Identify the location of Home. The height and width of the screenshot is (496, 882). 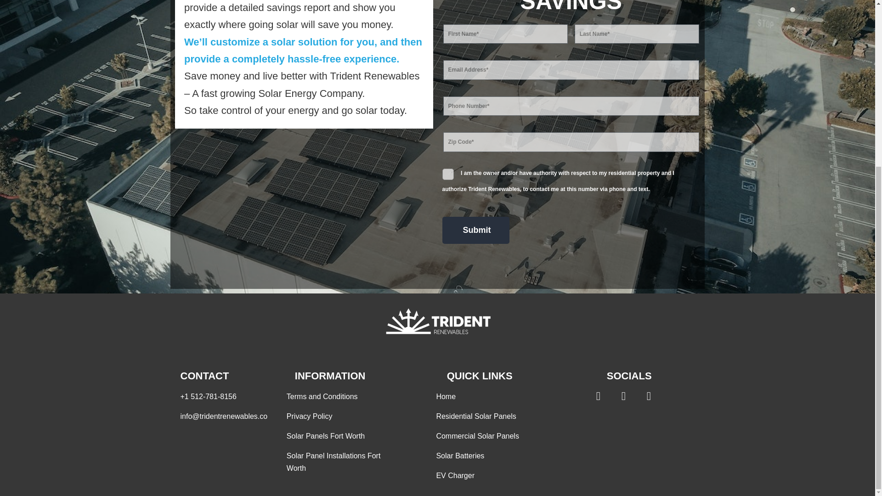
(490, 396).